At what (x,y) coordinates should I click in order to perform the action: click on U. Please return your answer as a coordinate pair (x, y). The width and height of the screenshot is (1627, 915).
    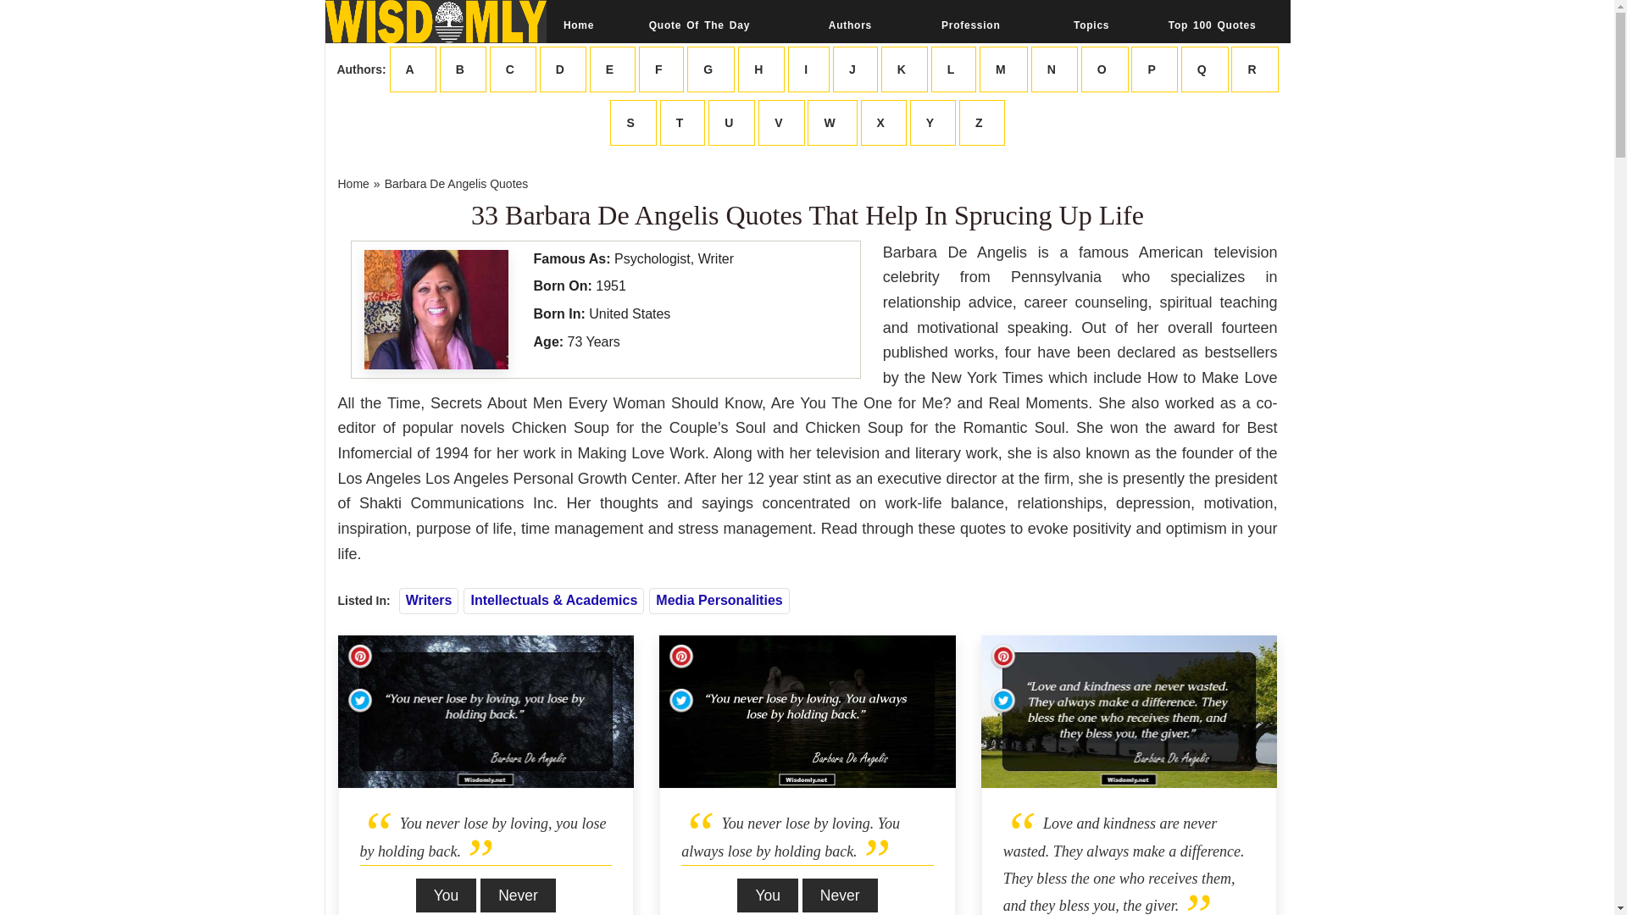
    Looking at the image, I should click on (730, 122).